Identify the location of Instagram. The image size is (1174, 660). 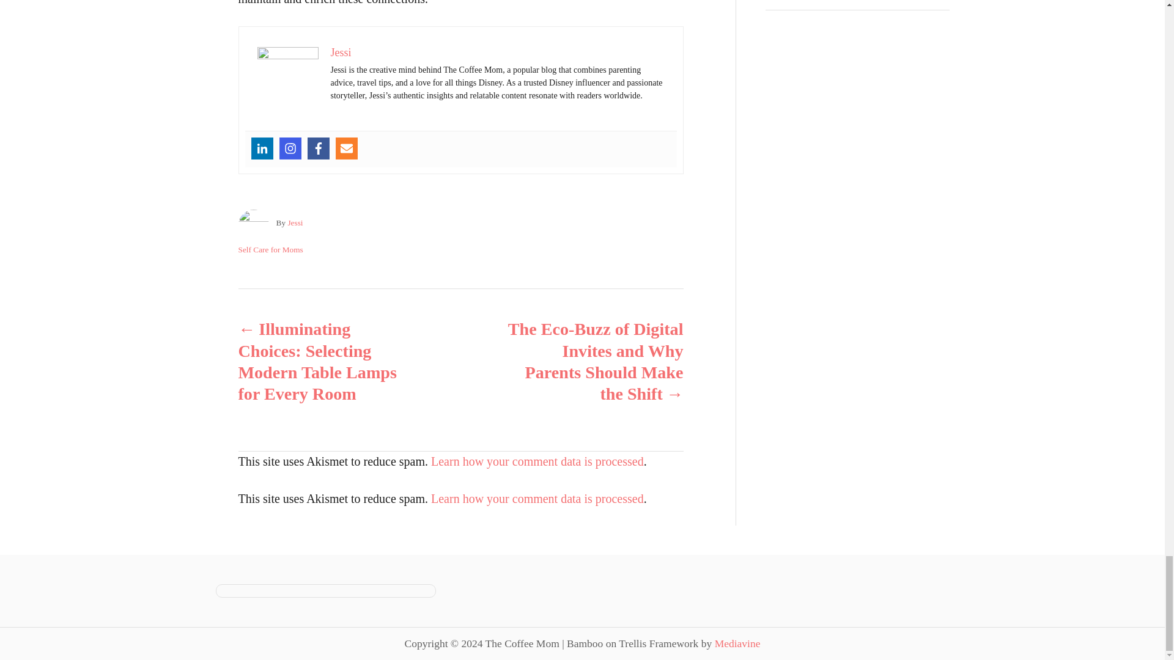
(290, 148).